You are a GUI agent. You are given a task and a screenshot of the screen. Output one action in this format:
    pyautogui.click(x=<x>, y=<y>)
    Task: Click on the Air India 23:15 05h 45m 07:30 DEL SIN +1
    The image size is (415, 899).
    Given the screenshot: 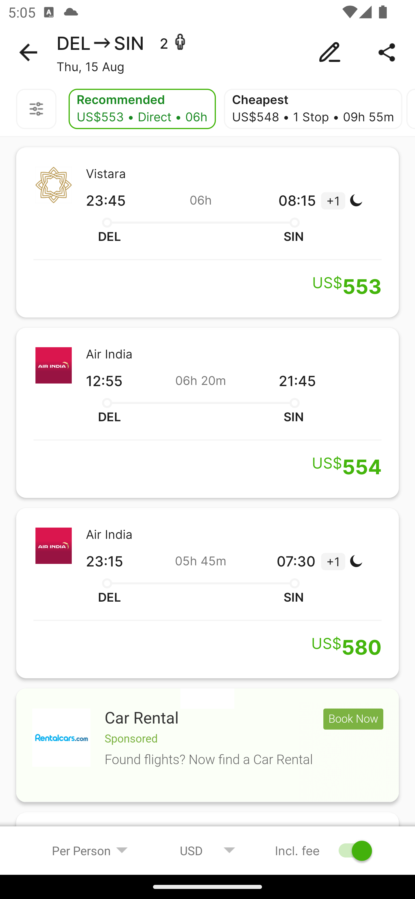 What is the action you would take?
    pyautogui.click(x=207, y=593)
    